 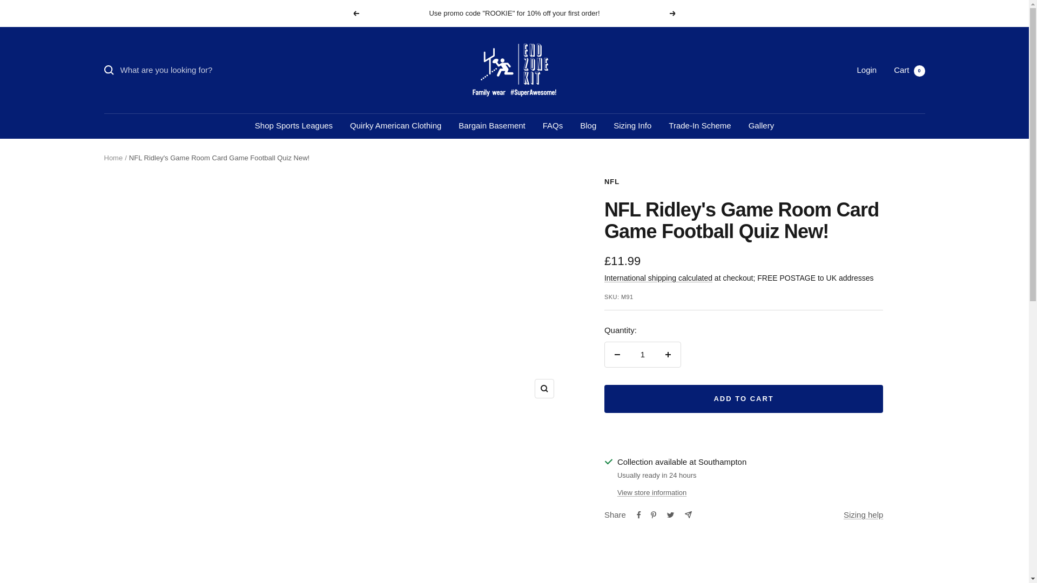 What do you see at coordinates (700, 126) in the screenshot?
I see `Trade-In Scheme` at bounding box center [700, 126].